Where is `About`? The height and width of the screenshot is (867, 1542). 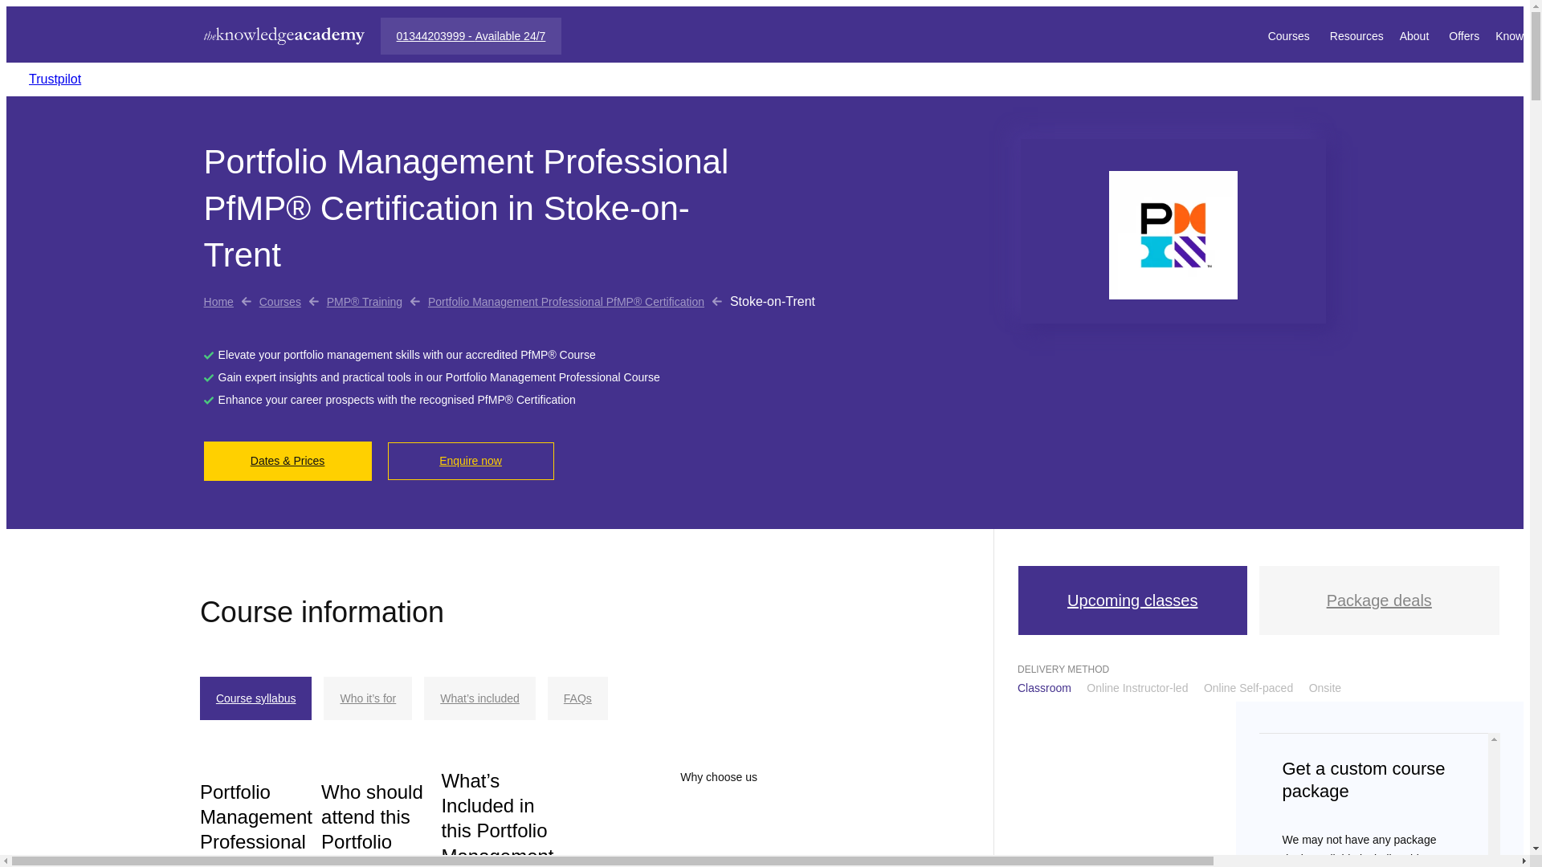
About is located at coordinates (1417, 35).